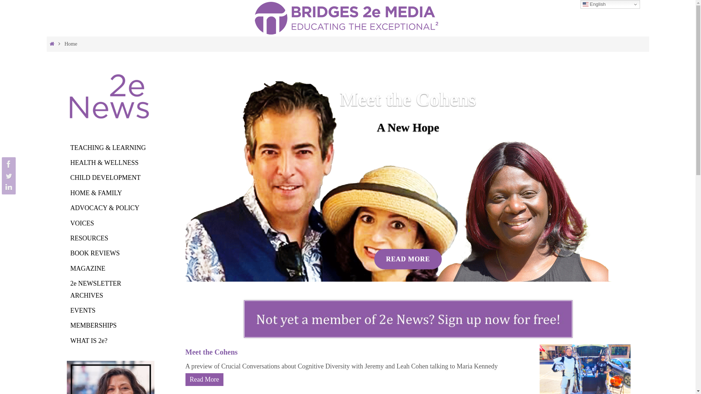 This screenshot has width=701, height=394. What do you see at coordinates (88, 269) in the screenshot?
I see `MAGAZINE` at bounding box center [88, 269].